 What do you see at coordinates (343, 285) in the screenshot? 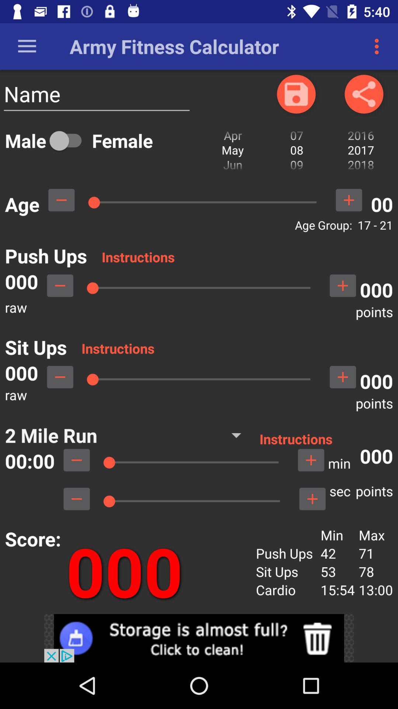
I see `increase number of push ups` at bounding box center [343, 285].